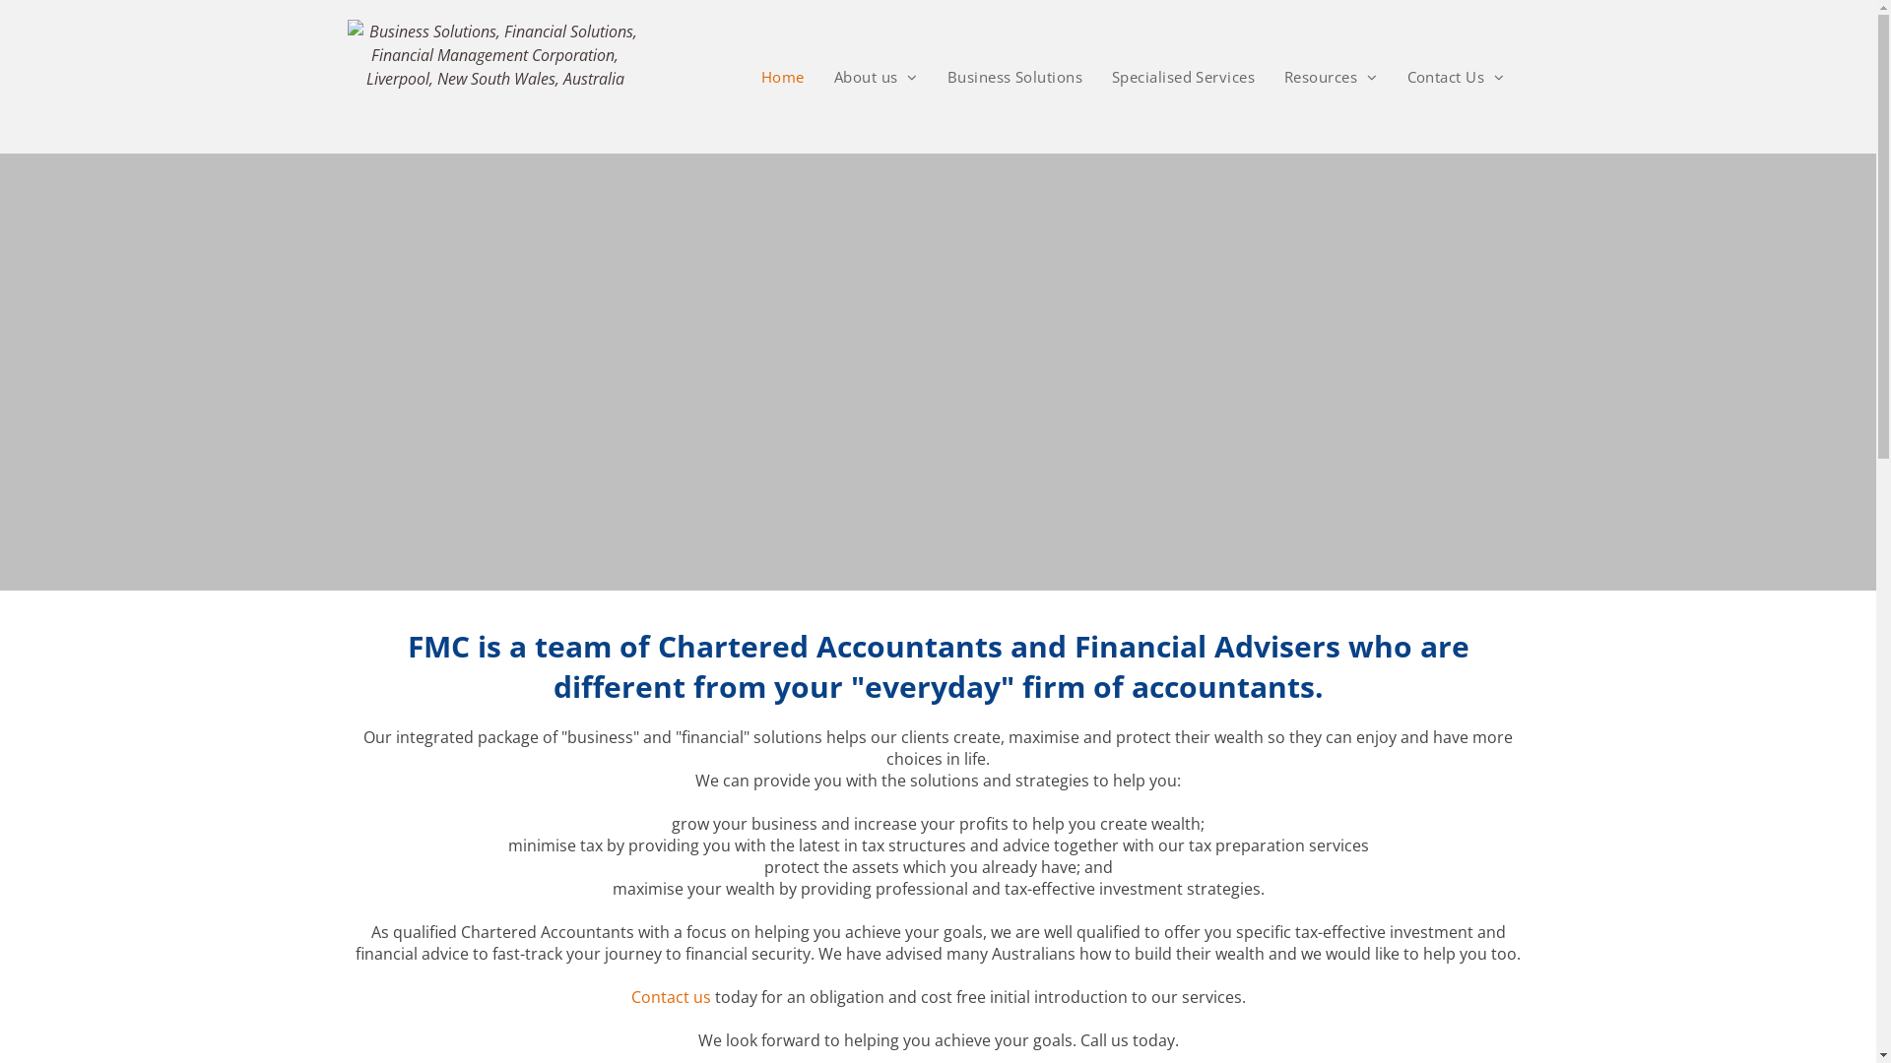  I want to click on Resources, so click(1332, 77).